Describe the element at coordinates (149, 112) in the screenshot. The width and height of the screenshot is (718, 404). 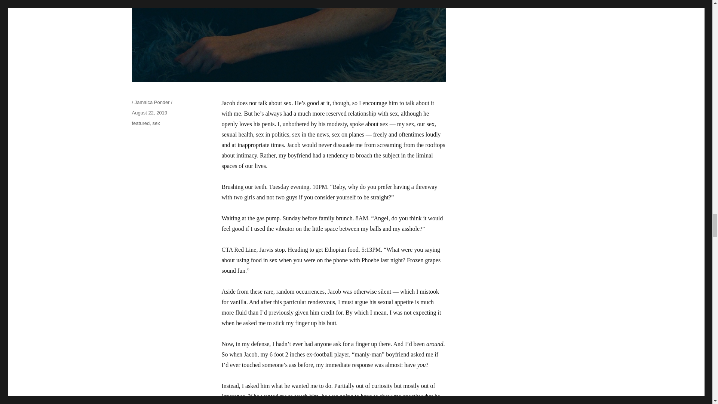
I see `August 22, 2019` at that location.